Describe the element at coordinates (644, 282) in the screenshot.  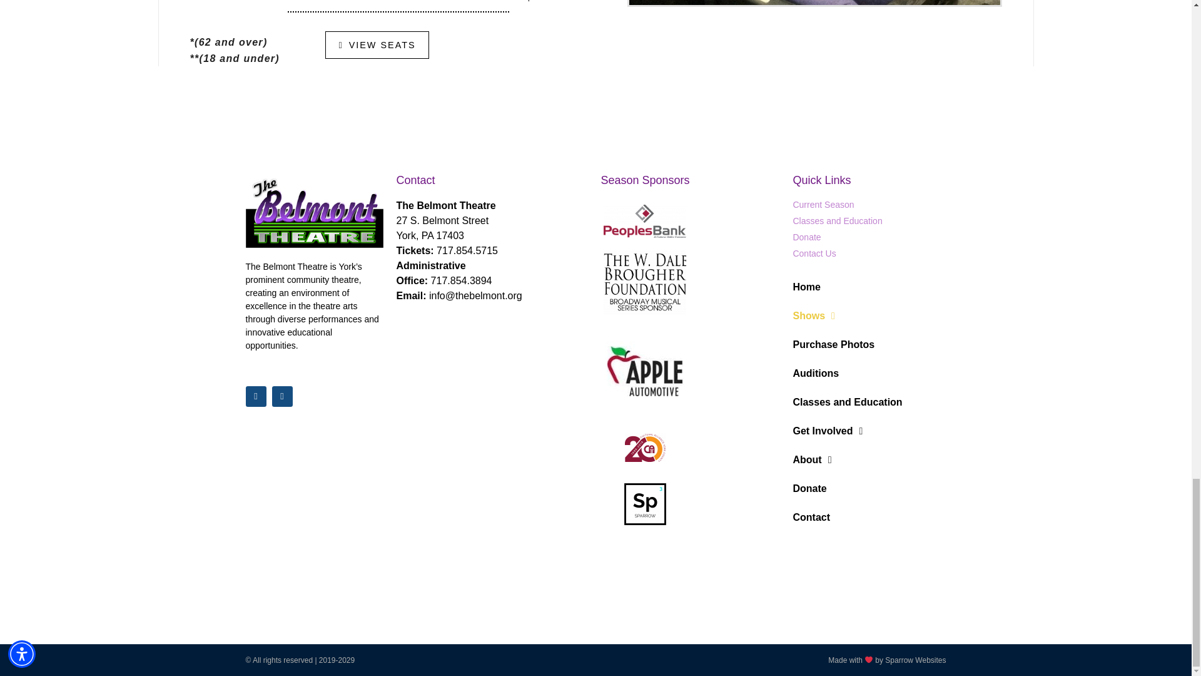
I see `W.Dale Brougher` at that location.